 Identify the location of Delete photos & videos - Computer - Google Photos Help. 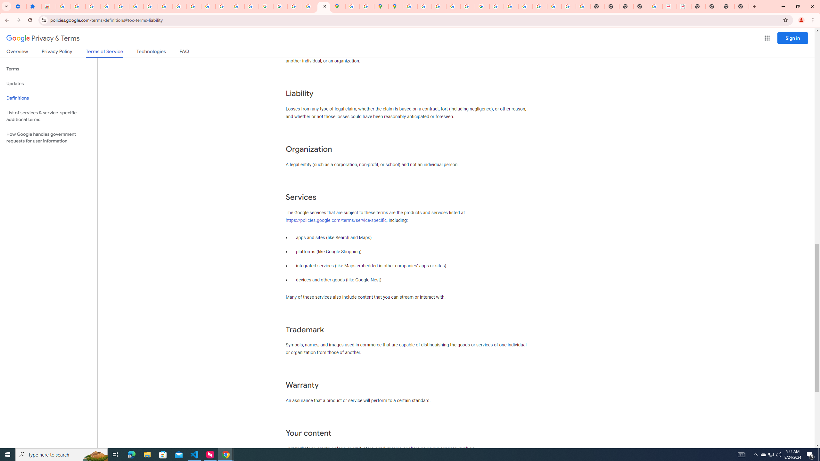
(93, 6).